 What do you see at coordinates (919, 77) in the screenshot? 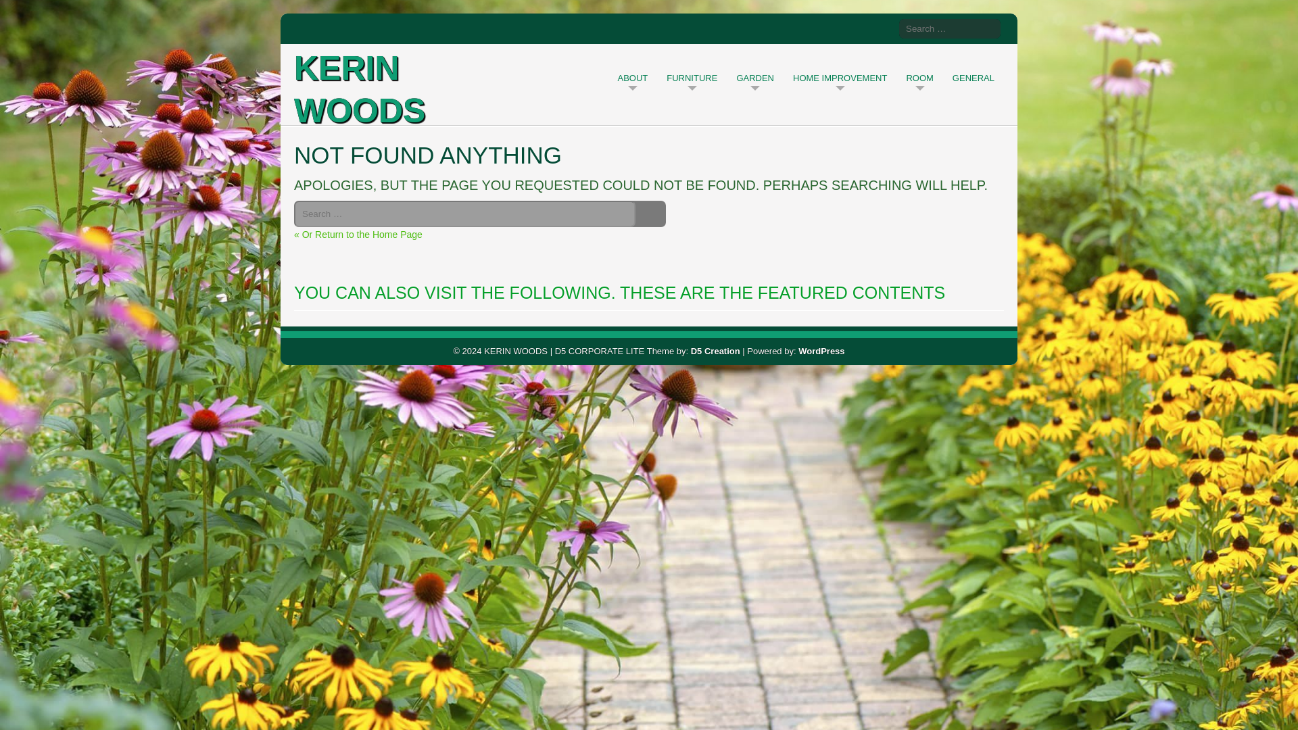
I see `ROOM` at bounding box center [919, 77].